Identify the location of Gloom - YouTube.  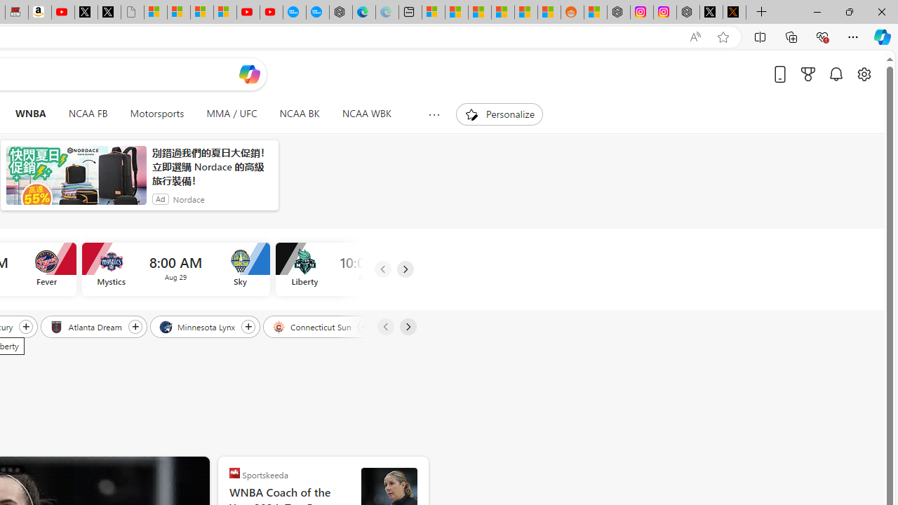
(248, 13).